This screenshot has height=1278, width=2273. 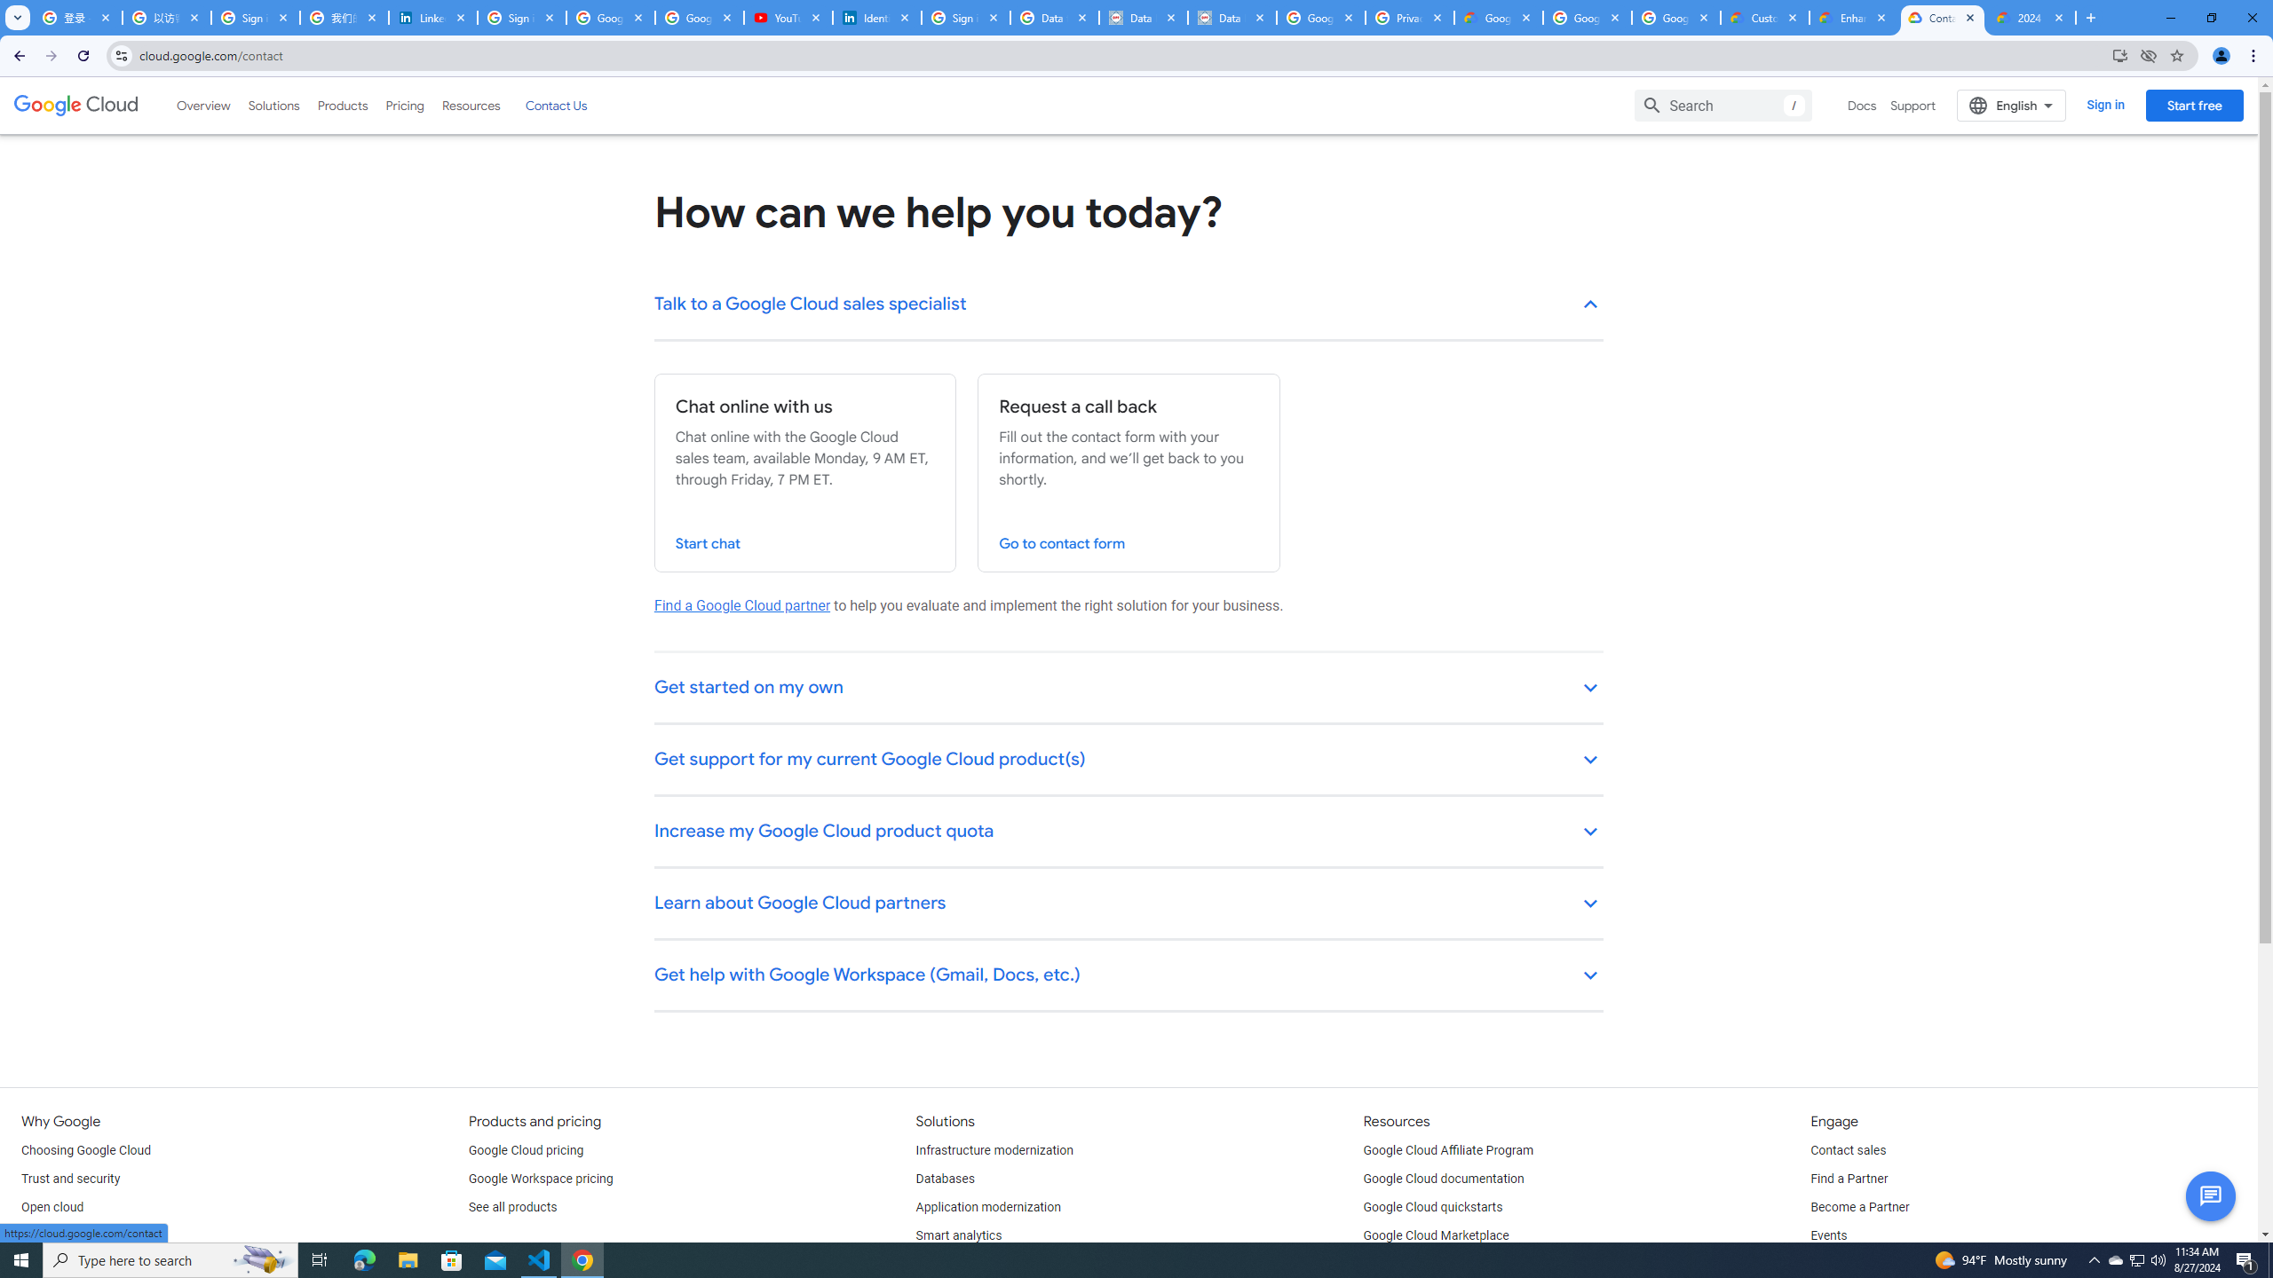 I want to click on Google Cloud documentation, so click(x=1444, y=1179).